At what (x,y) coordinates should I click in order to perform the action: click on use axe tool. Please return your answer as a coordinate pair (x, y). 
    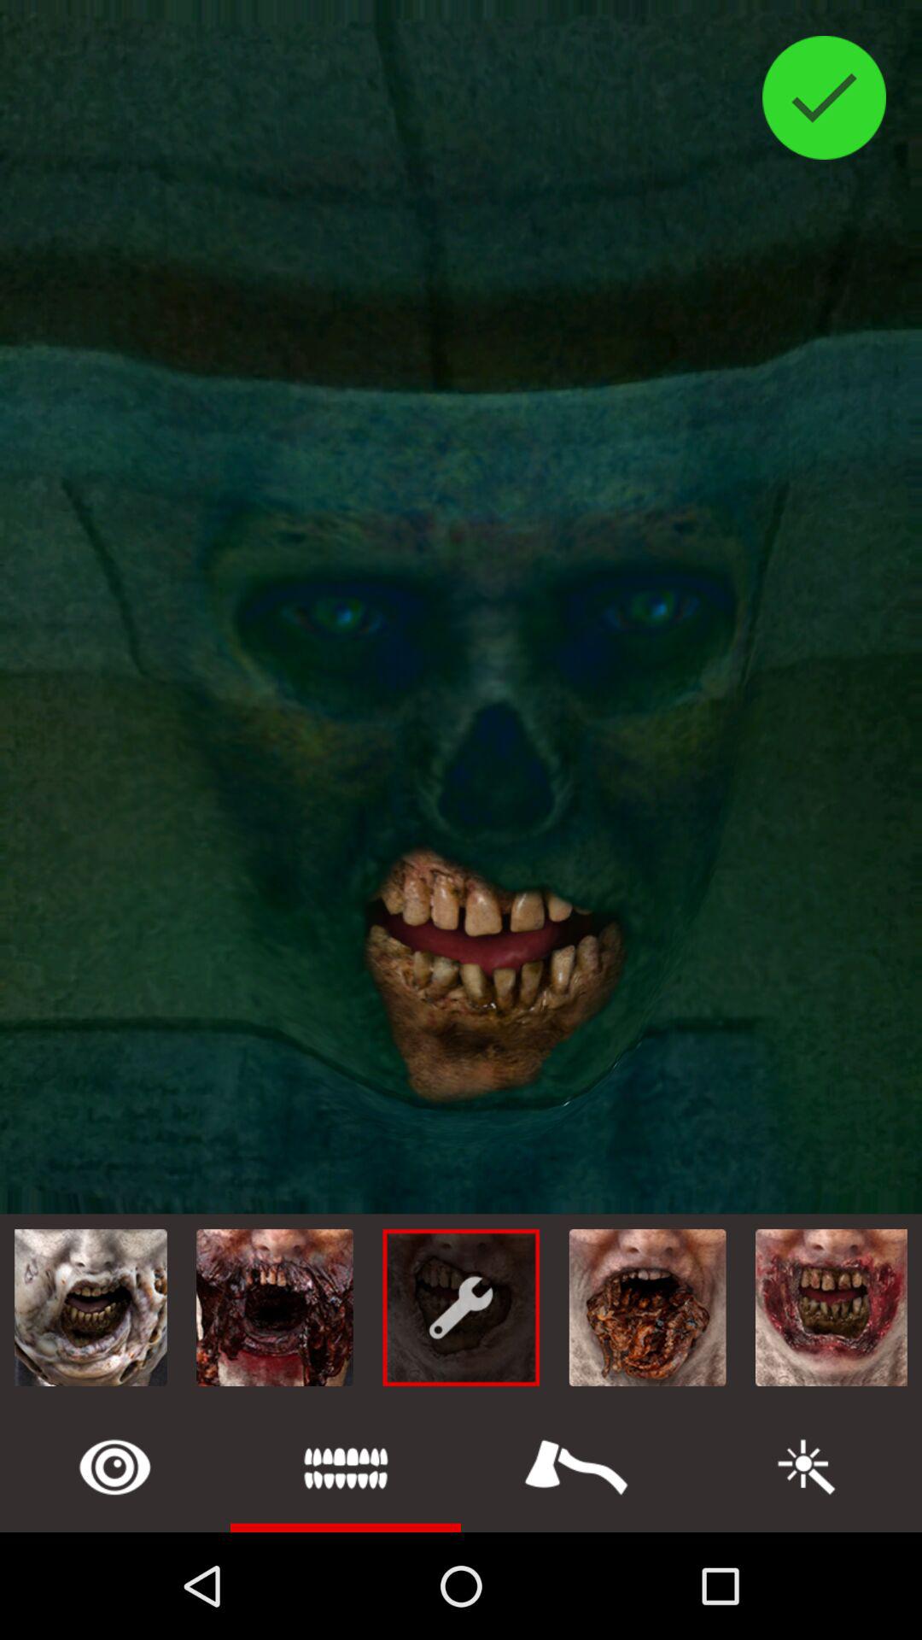
    Looking at the image, I should click on (576, 1467).